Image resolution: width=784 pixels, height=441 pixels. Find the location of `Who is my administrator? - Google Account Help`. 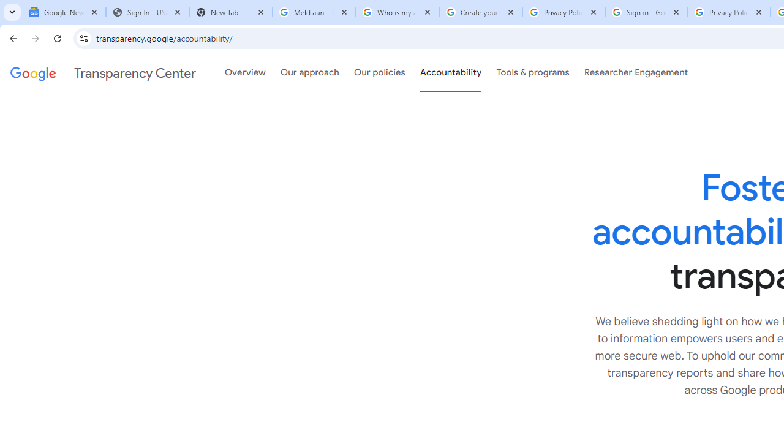

Who is my administrator? - Google Account Help is located at coordinates (397, 12).